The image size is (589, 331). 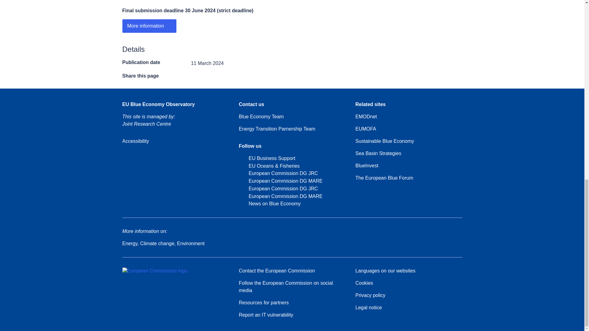 What do you see at coordinates (366, 117) in the screenshot?
I see `EMODnet` at bounding box center [366, 117].